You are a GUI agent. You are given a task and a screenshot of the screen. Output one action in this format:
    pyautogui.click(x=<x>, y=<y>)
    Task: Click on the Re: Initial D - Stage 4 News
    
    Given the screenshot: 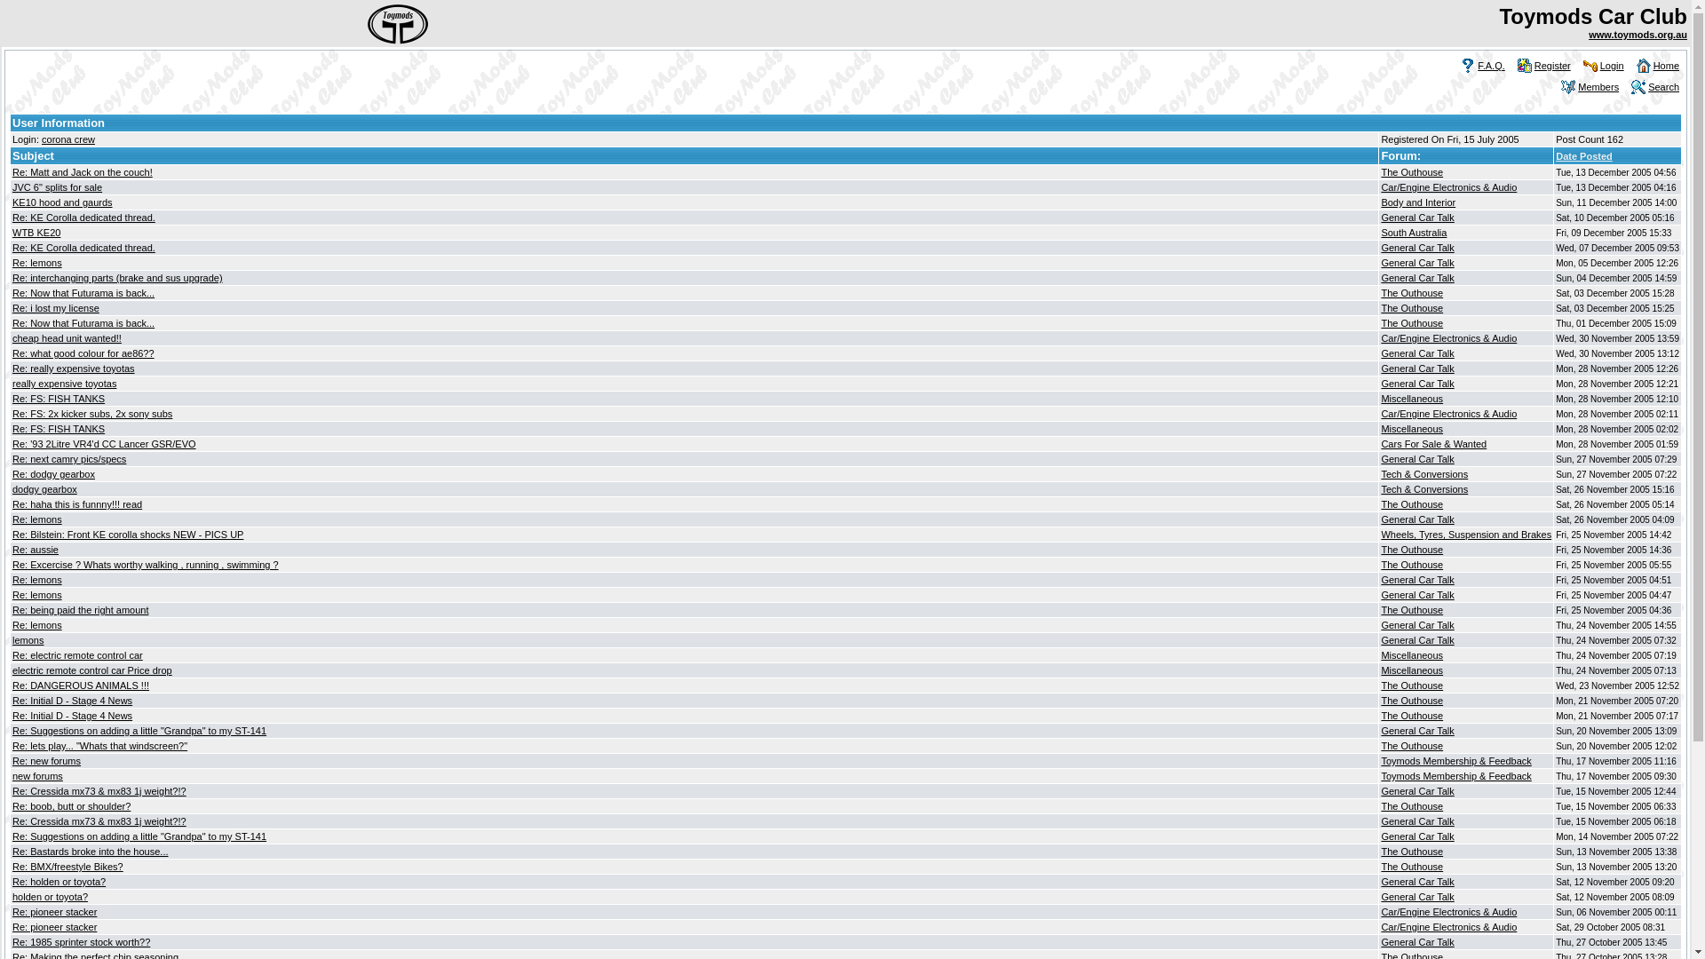 What is the action you would take?
    pyautogui.click(x=73, y=716)
    